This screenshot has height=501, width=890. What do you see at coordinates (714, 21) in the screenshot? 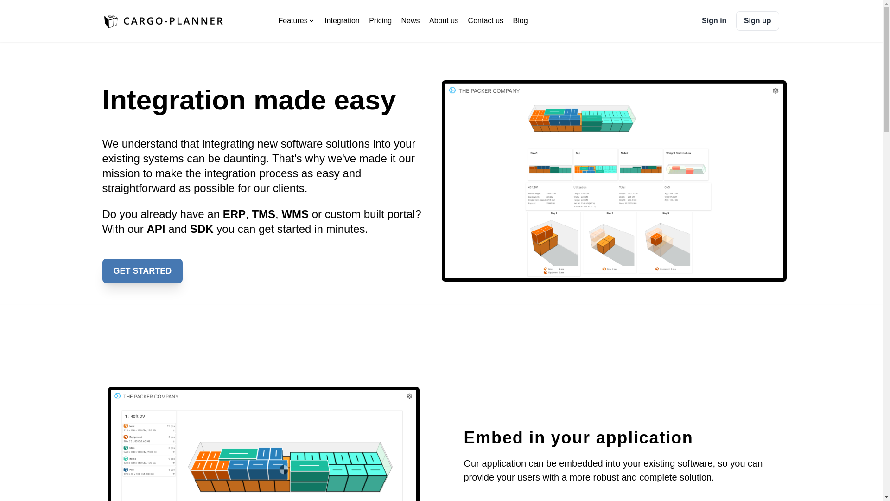
I see `Sign in` at bounding box center [714, 21].